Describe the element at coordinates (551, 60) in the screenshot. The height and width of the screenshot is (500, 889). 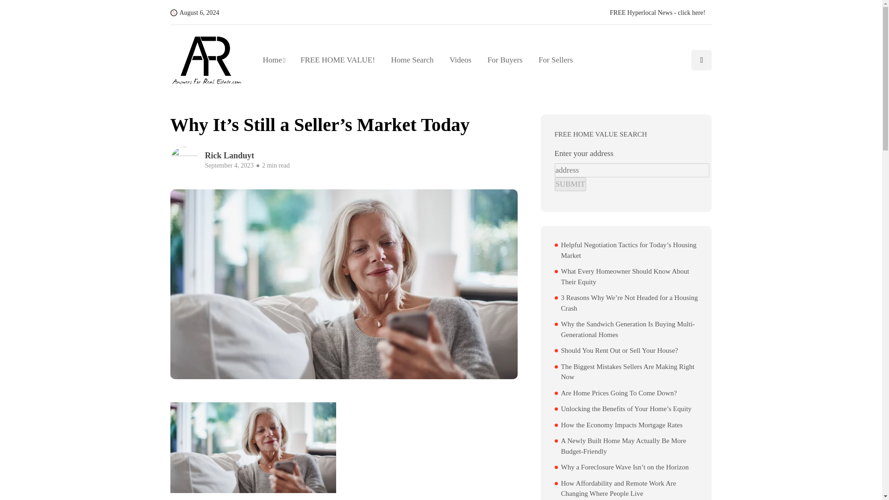
I see `For Sellers` at that location.